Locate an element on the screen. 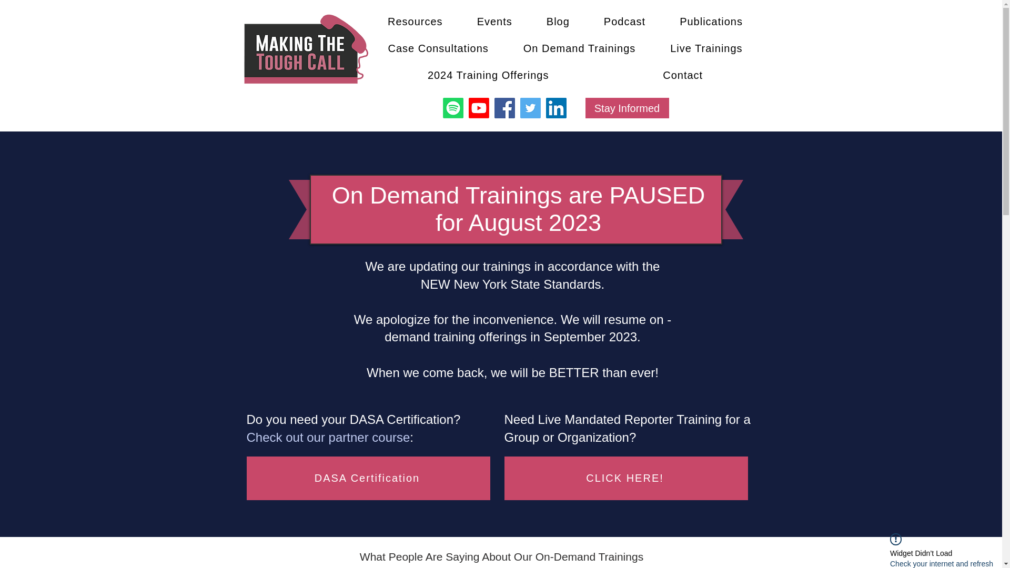 The image size is (1010, 568). Contact is located at coordinates (683, 76).